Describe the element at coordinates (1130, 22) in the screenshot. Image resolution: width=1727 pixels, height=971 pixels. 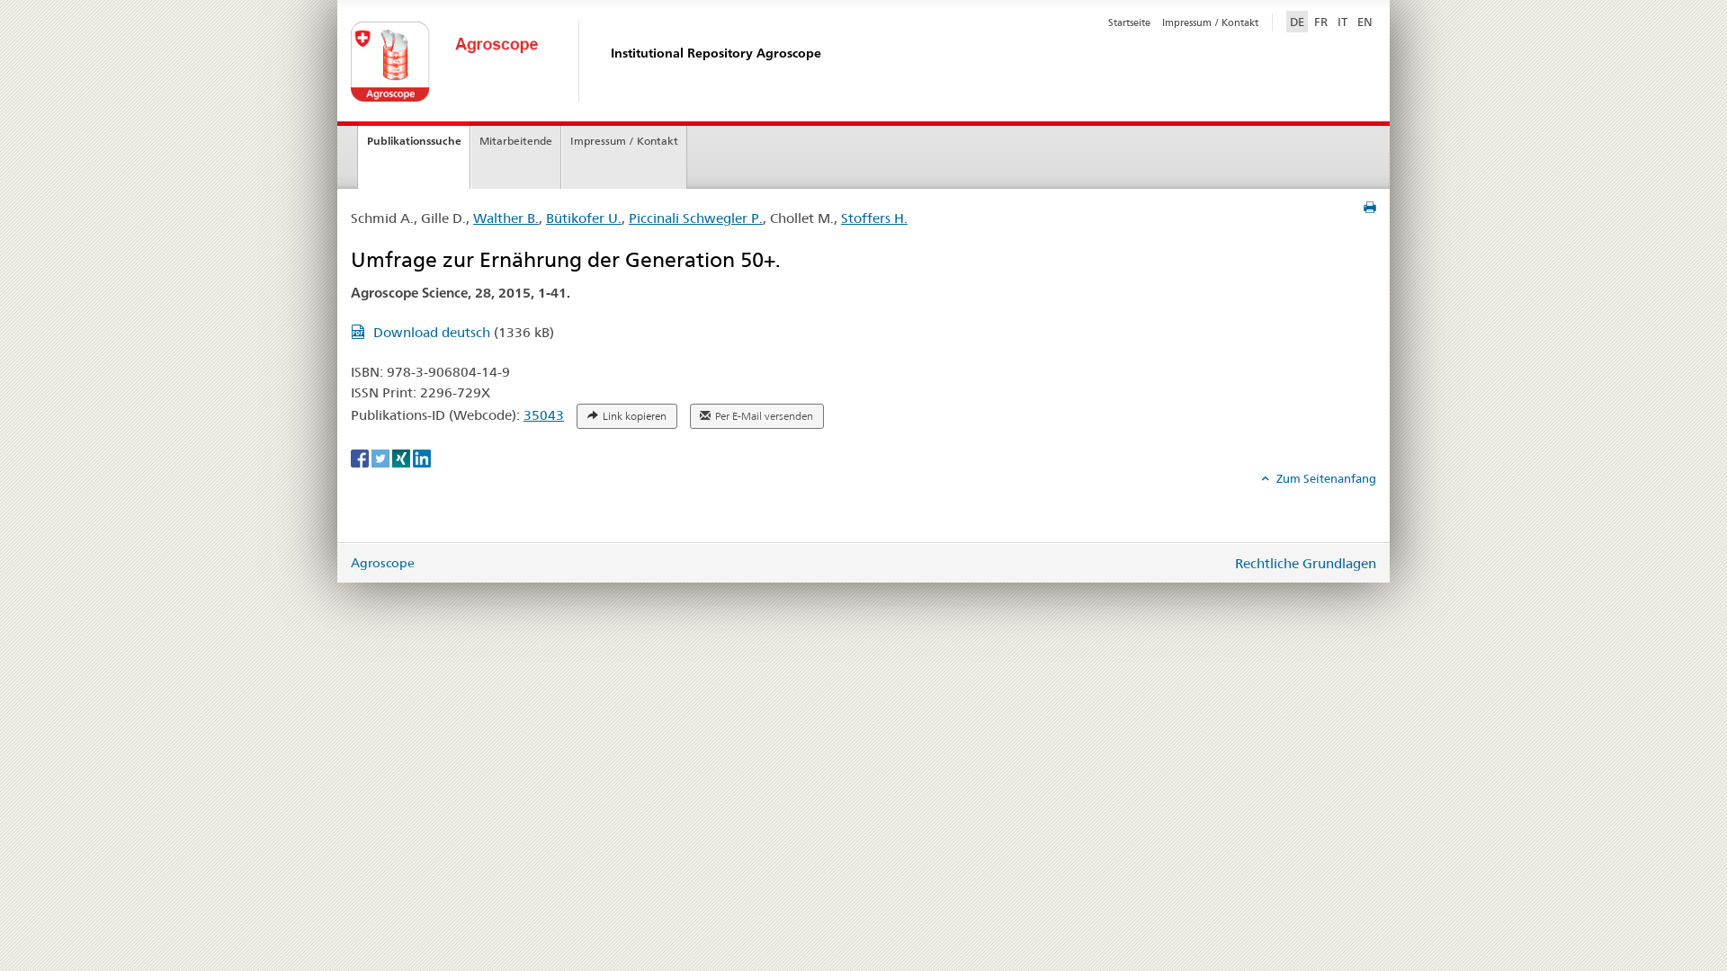
I see `Startseite` at that location.